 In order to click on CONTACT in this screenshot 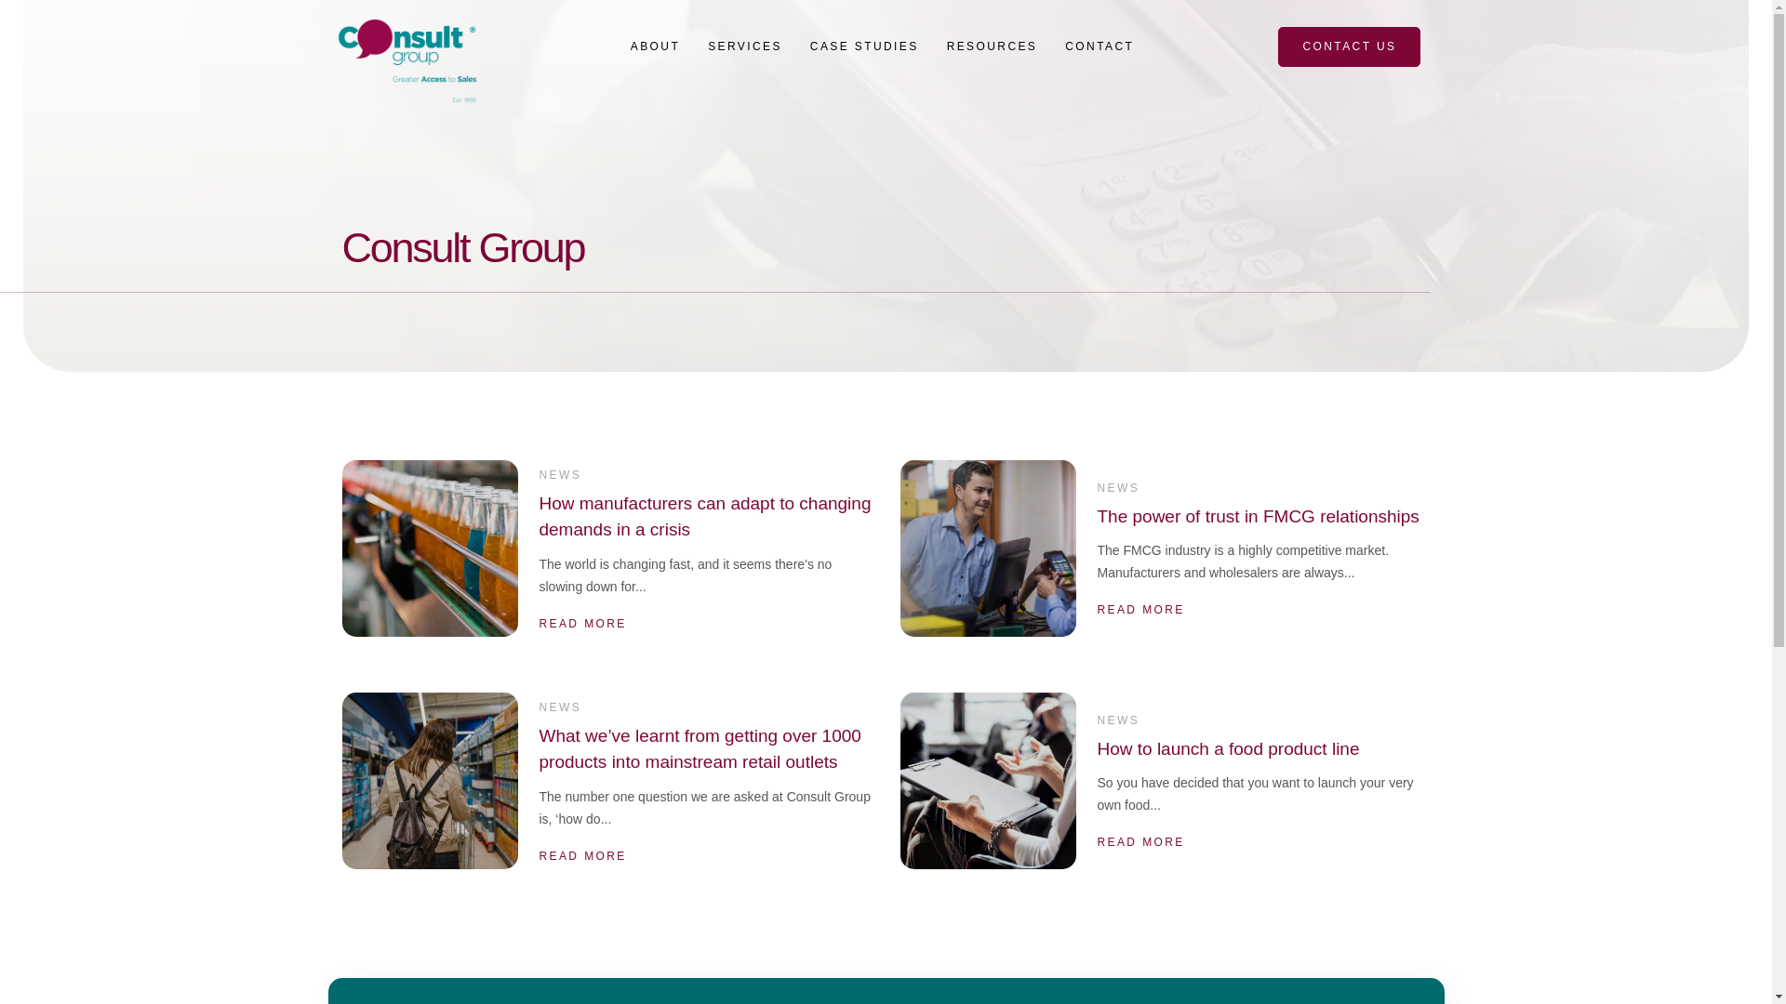, I will do `click(1100, 45)`.